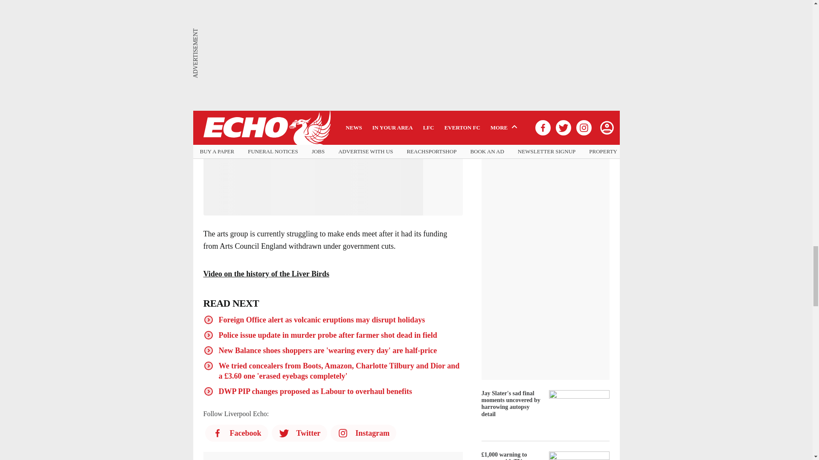  Describe the element at coordinates (315, 391) in the screenshot. I see `DWP PIP changes proposed as Labour to overhaul benefits` at that location.